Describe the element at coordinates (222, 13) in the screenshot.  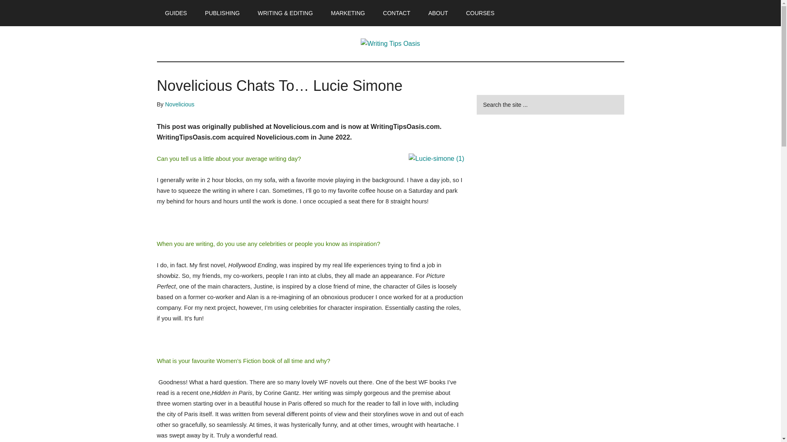
I see `PUBLISHING` at that location.